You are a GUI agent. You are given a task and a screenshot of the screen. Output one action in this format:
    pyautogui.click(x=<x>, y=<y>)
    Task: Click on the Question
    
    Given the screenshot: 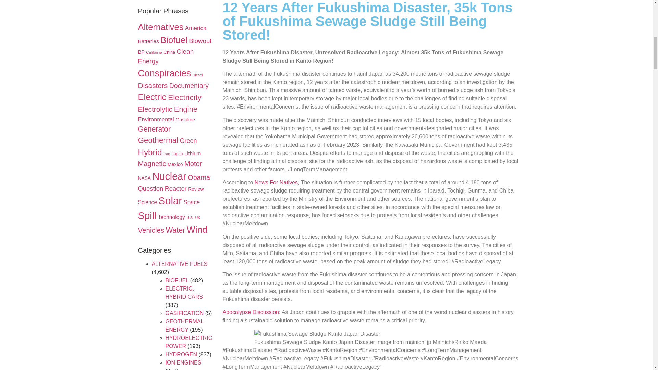 What is the action you would take?
    pyautogui.click(x=150, y=188)
    